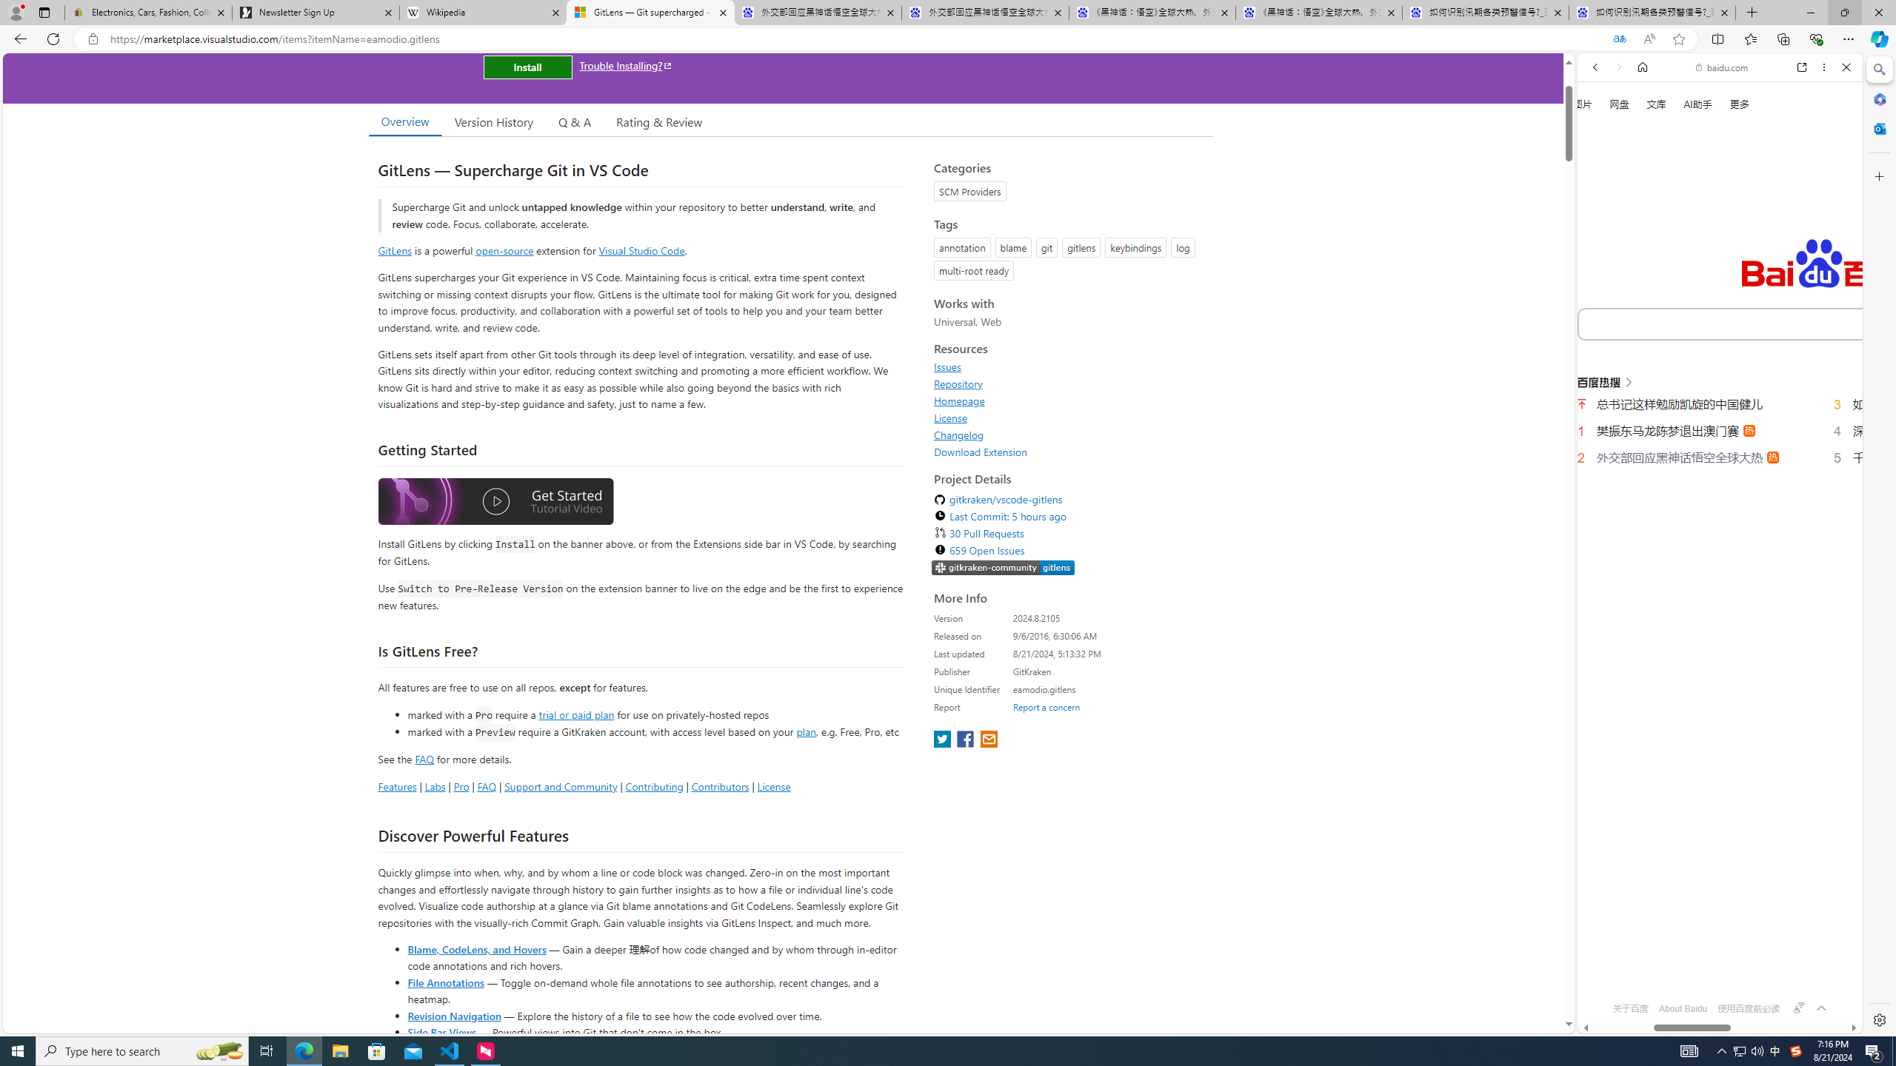  What do you see at coordinates (1606, 968) in the screenshot?
I see `Global web icon` at bounding box center [1606, 968].